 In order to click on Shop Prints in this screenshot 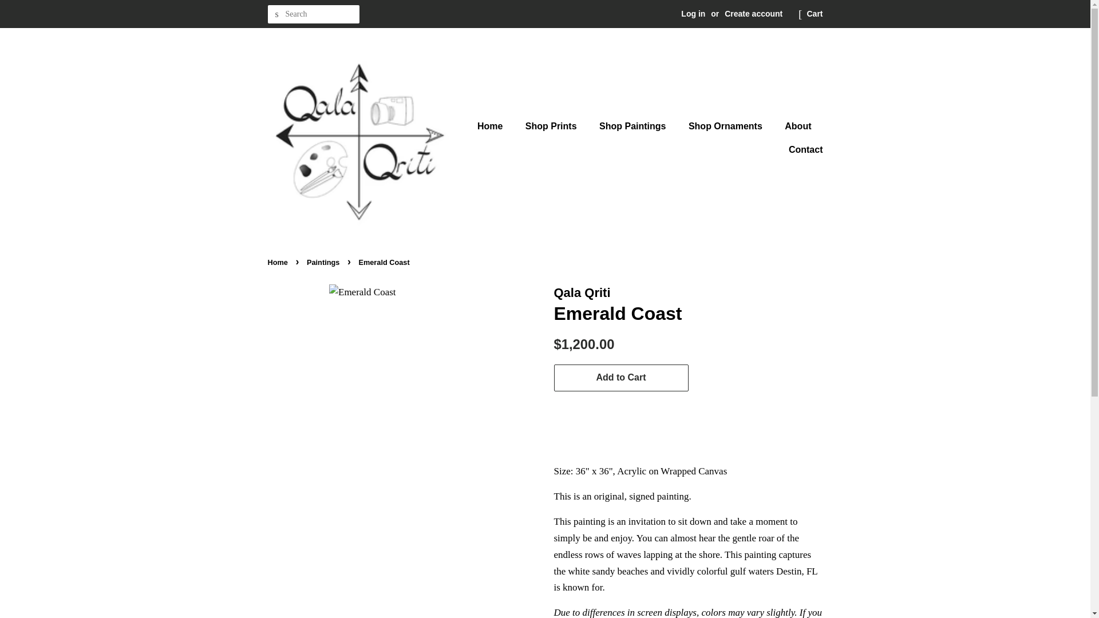, I will do `click(552, 126)`.